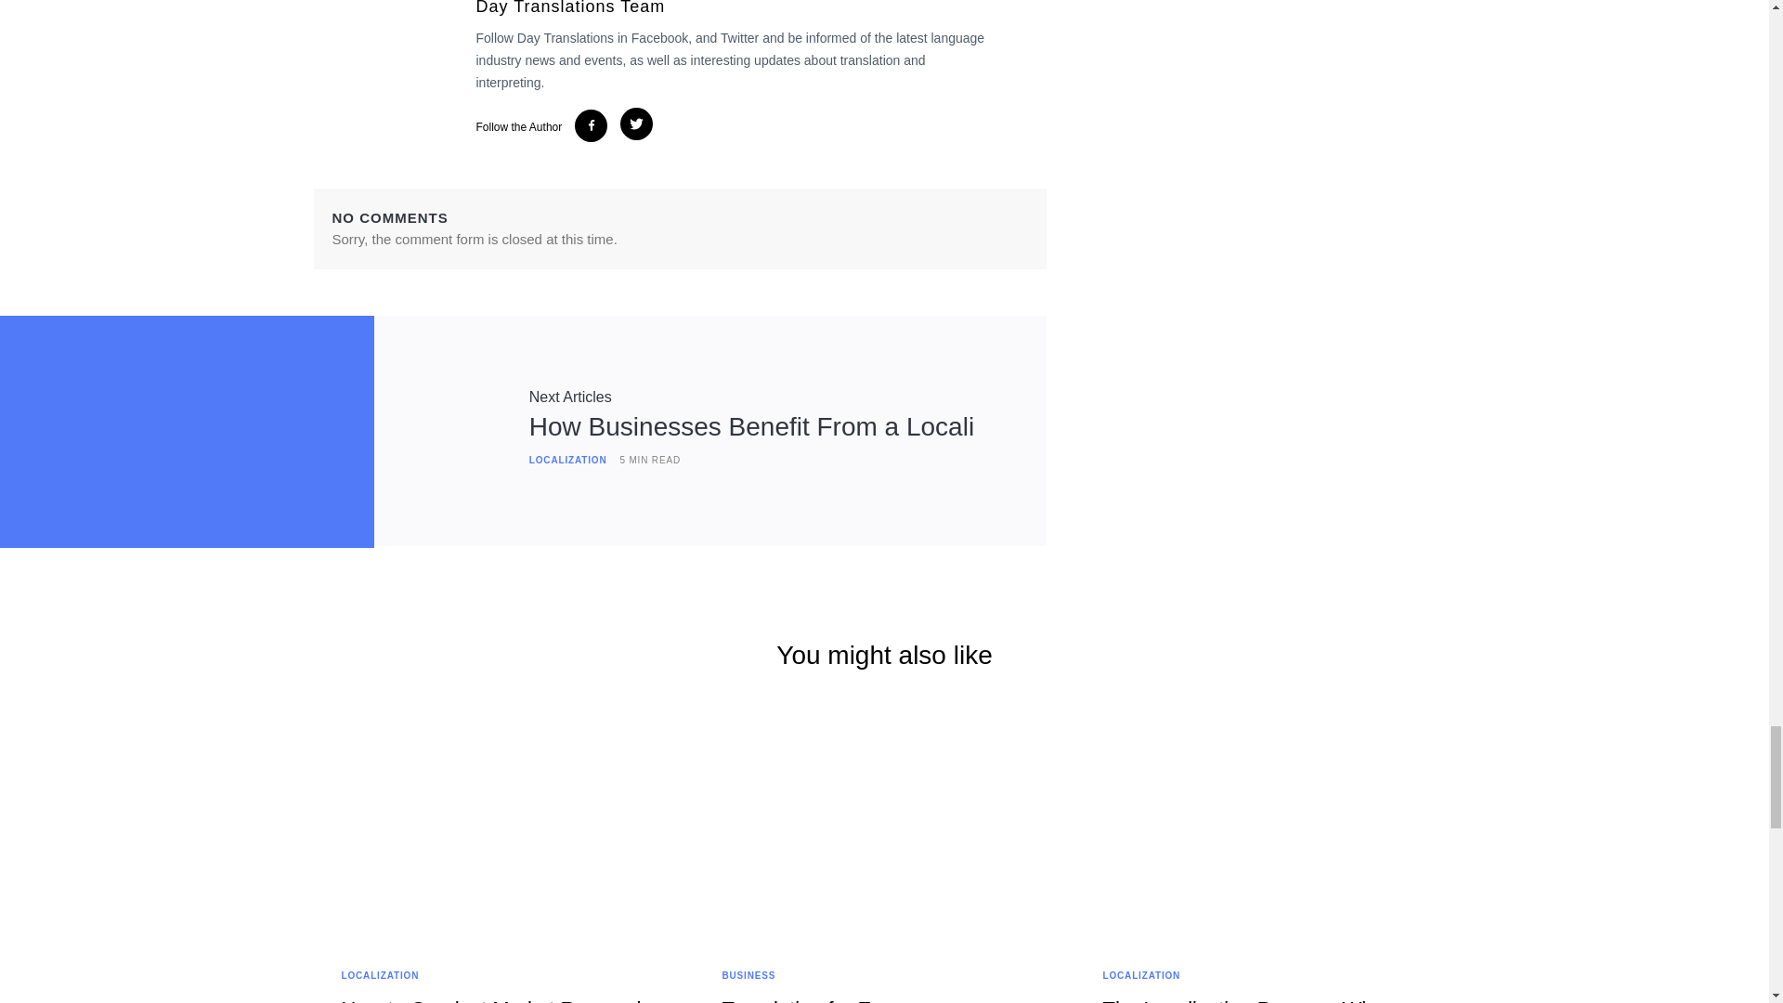 The height and width of the screenshot is (1003, 1783). I want to click on Next post: How Businesses Benefit From a Localized Christmas, so click(570, 397).